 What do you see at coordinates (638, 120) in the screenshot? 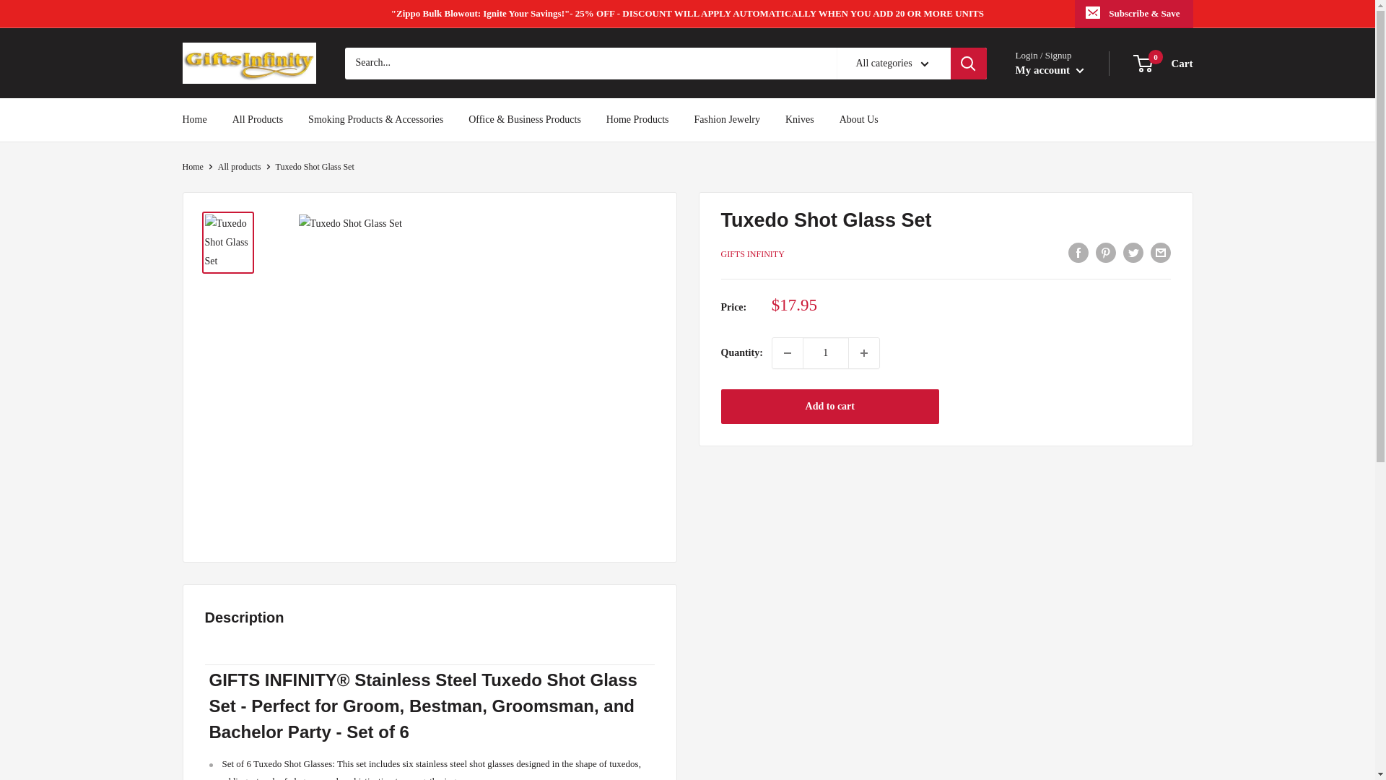
I see `Home Products` at bounding box center [638, 120].